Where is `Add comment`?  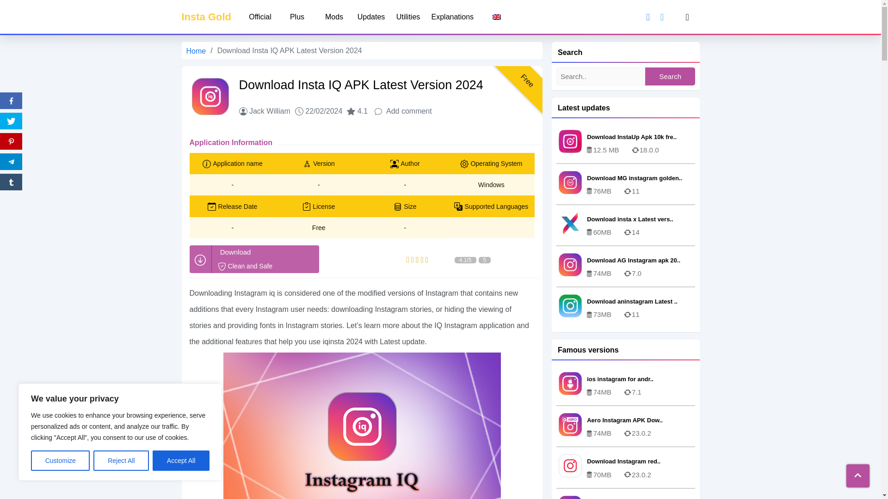 Add comment is located at coordinates (265, 252).